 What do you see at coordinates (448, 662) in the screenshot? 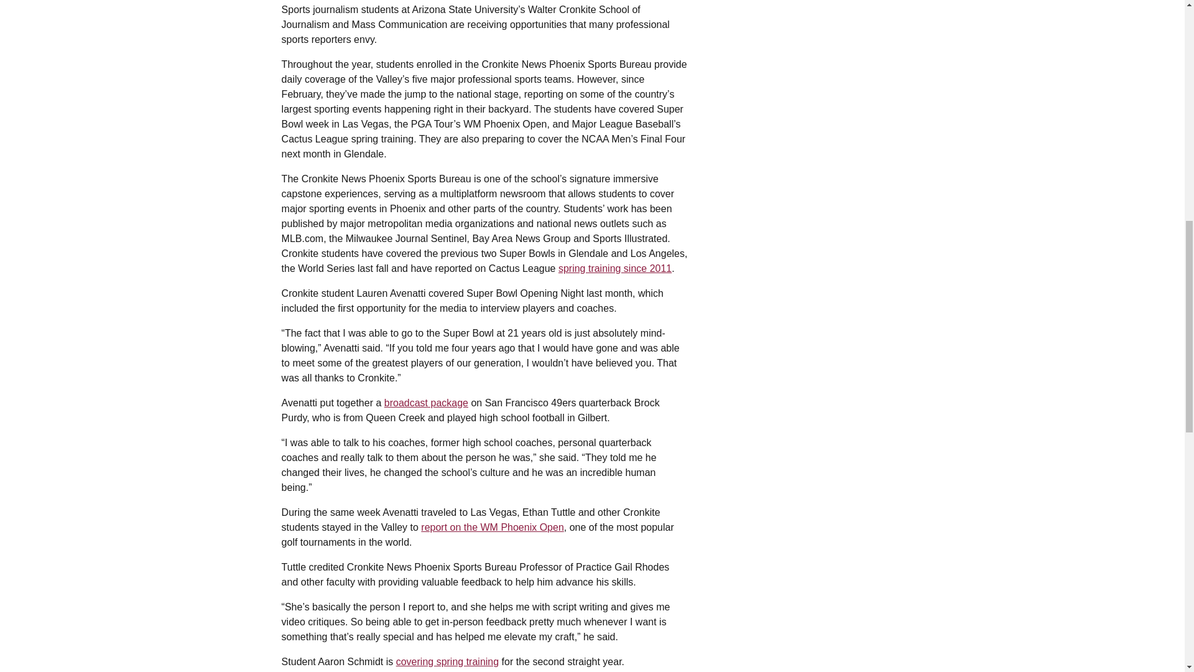
I see `covering spring training` at bounding box center [448, 662].